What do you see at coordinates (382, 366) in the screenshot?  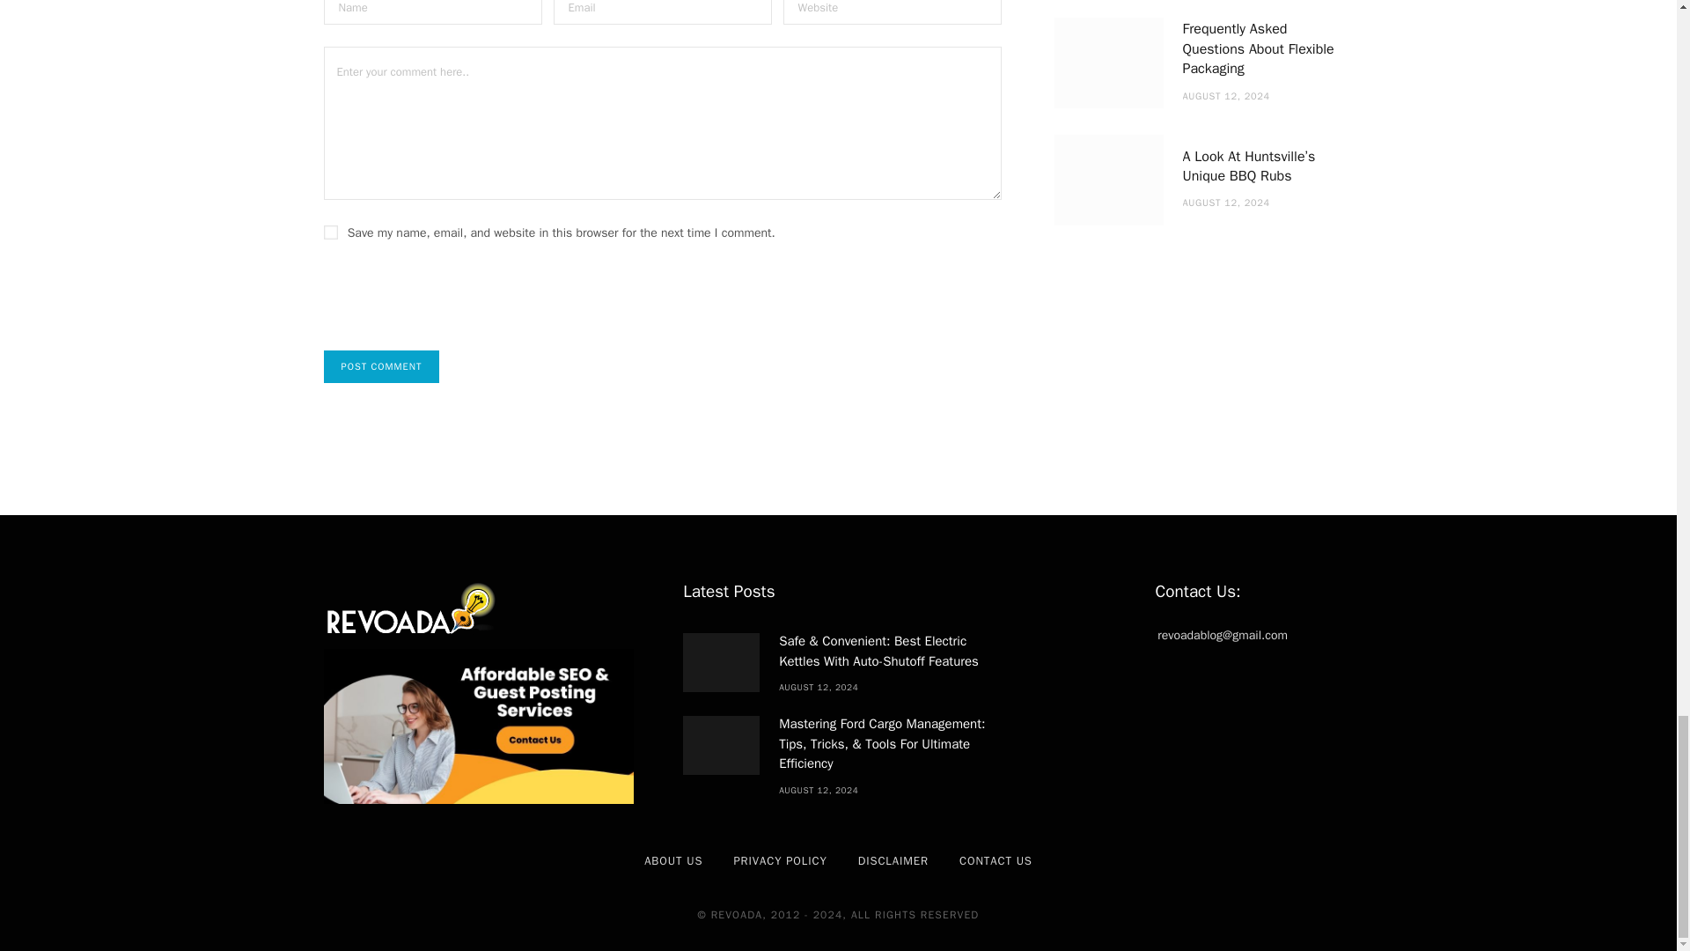 I see `Post Comment` at bounding box center [382, 366].